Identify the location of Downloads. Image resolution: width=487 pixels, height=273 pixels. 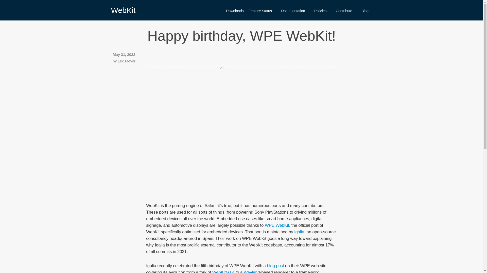
(235, 11).